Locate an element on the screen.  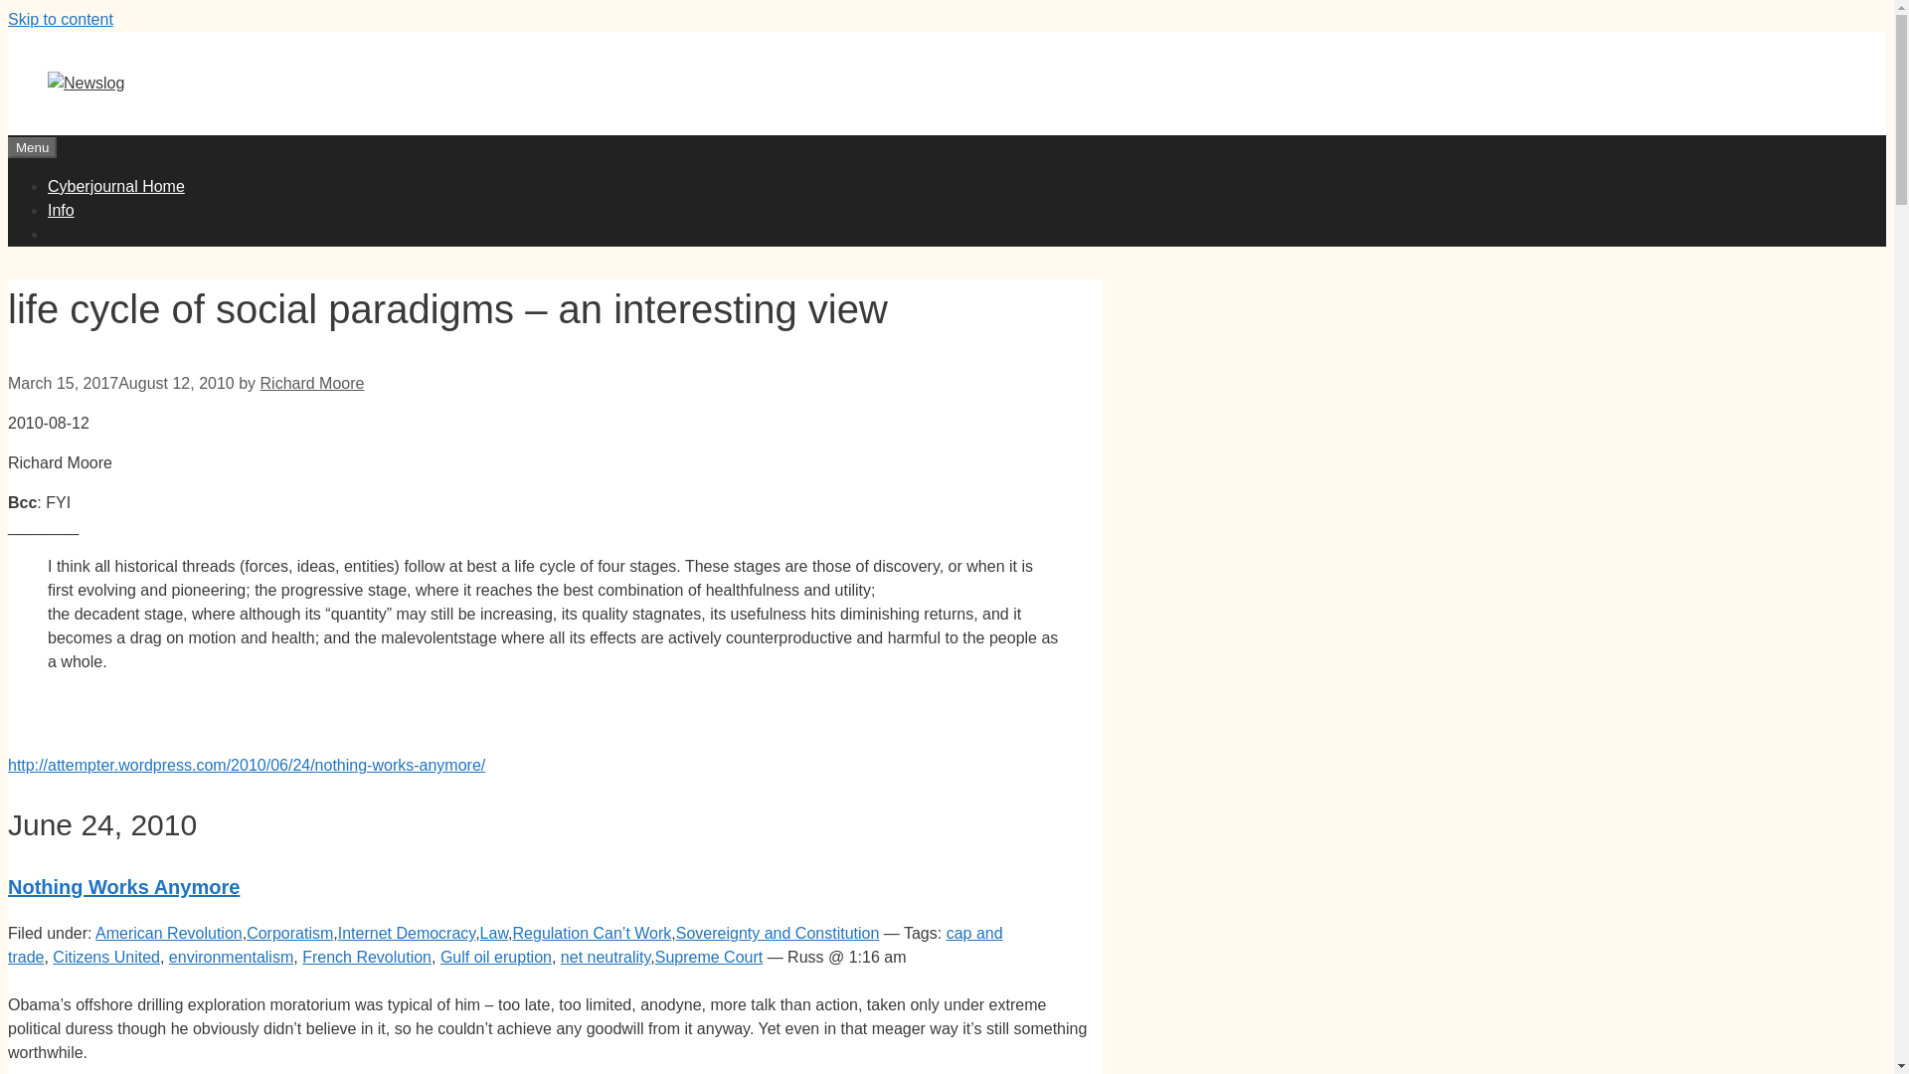
Gulf oil eruption is located at coordinates (495, 957).